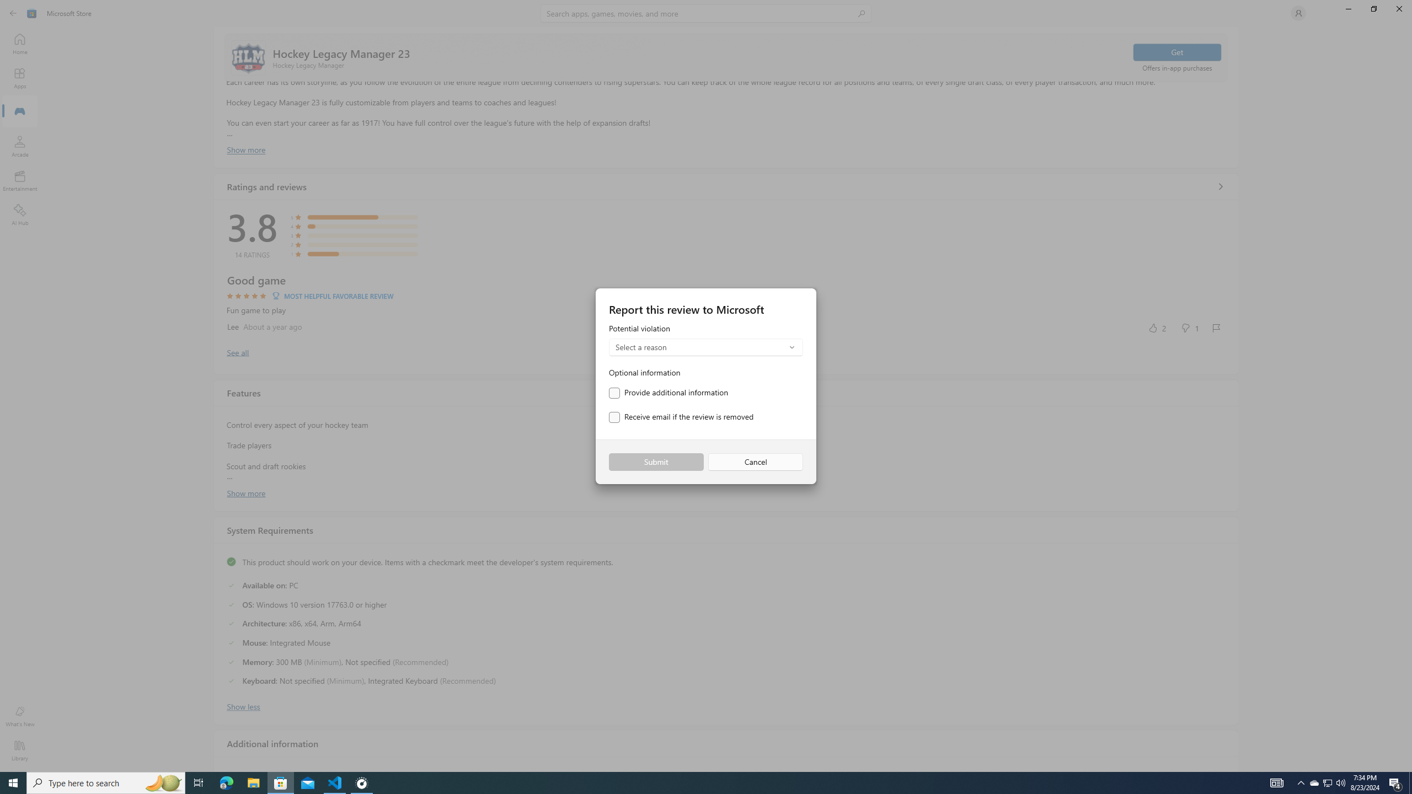 Image resolution: width=1412 pixels, height=794 pixels. I want to click on Report review, so click(1216, 328).